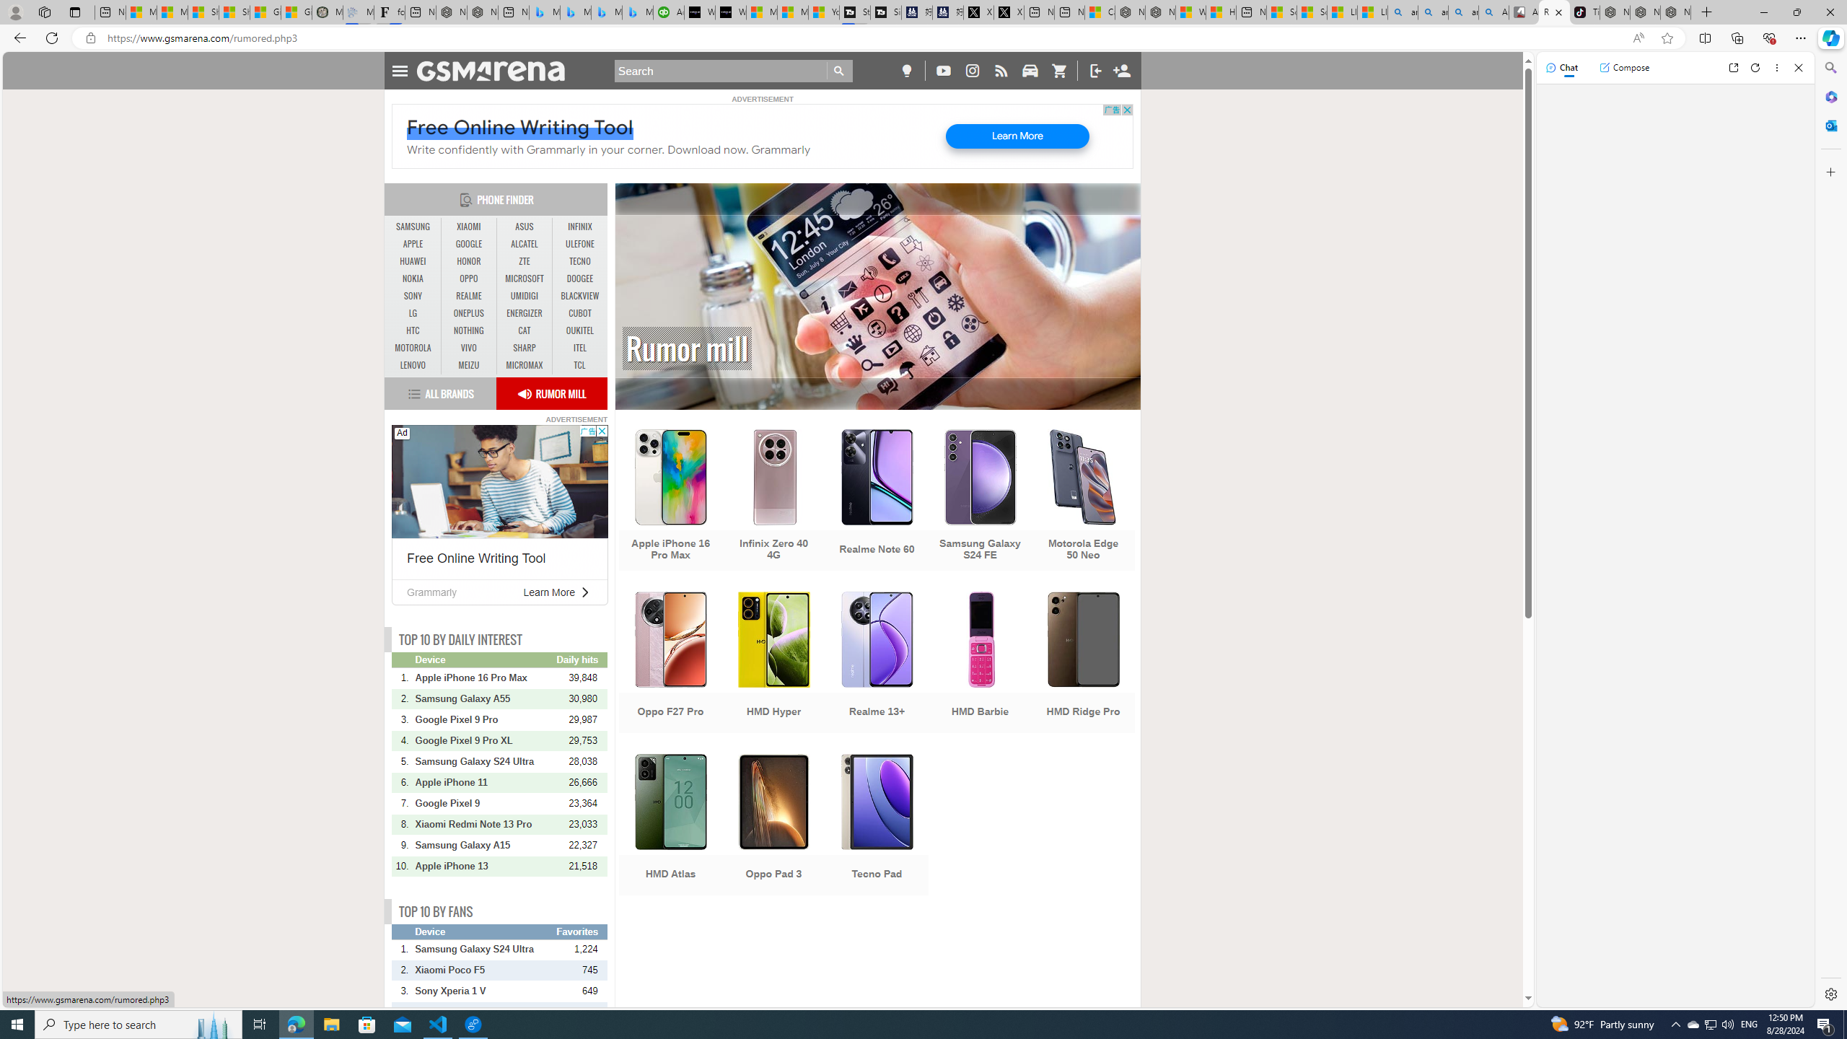  Describe the element at coordinates (584, 592) in the screenshot. I see `Class: ns-pn808-e-22` at that location.